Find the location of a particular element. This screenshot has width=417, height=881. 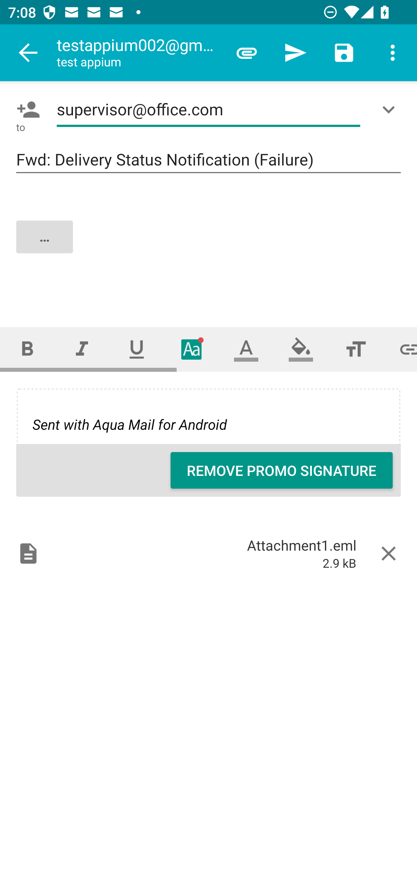

Font size is located at coordinates (356, 349).